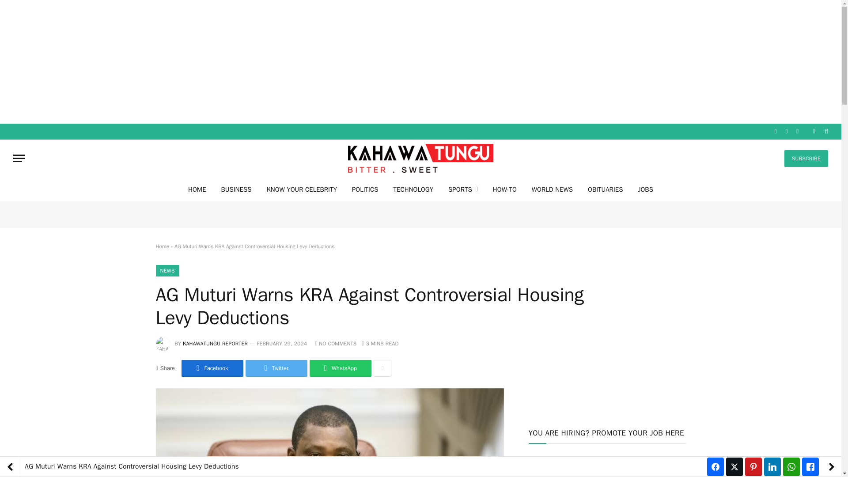 Image resolution: width=848 pixels, height=477 pixels. What do you see at coordinates (236, 189) in the screenshot?
I see `BUSINESS` at bounding box center [236, 189].